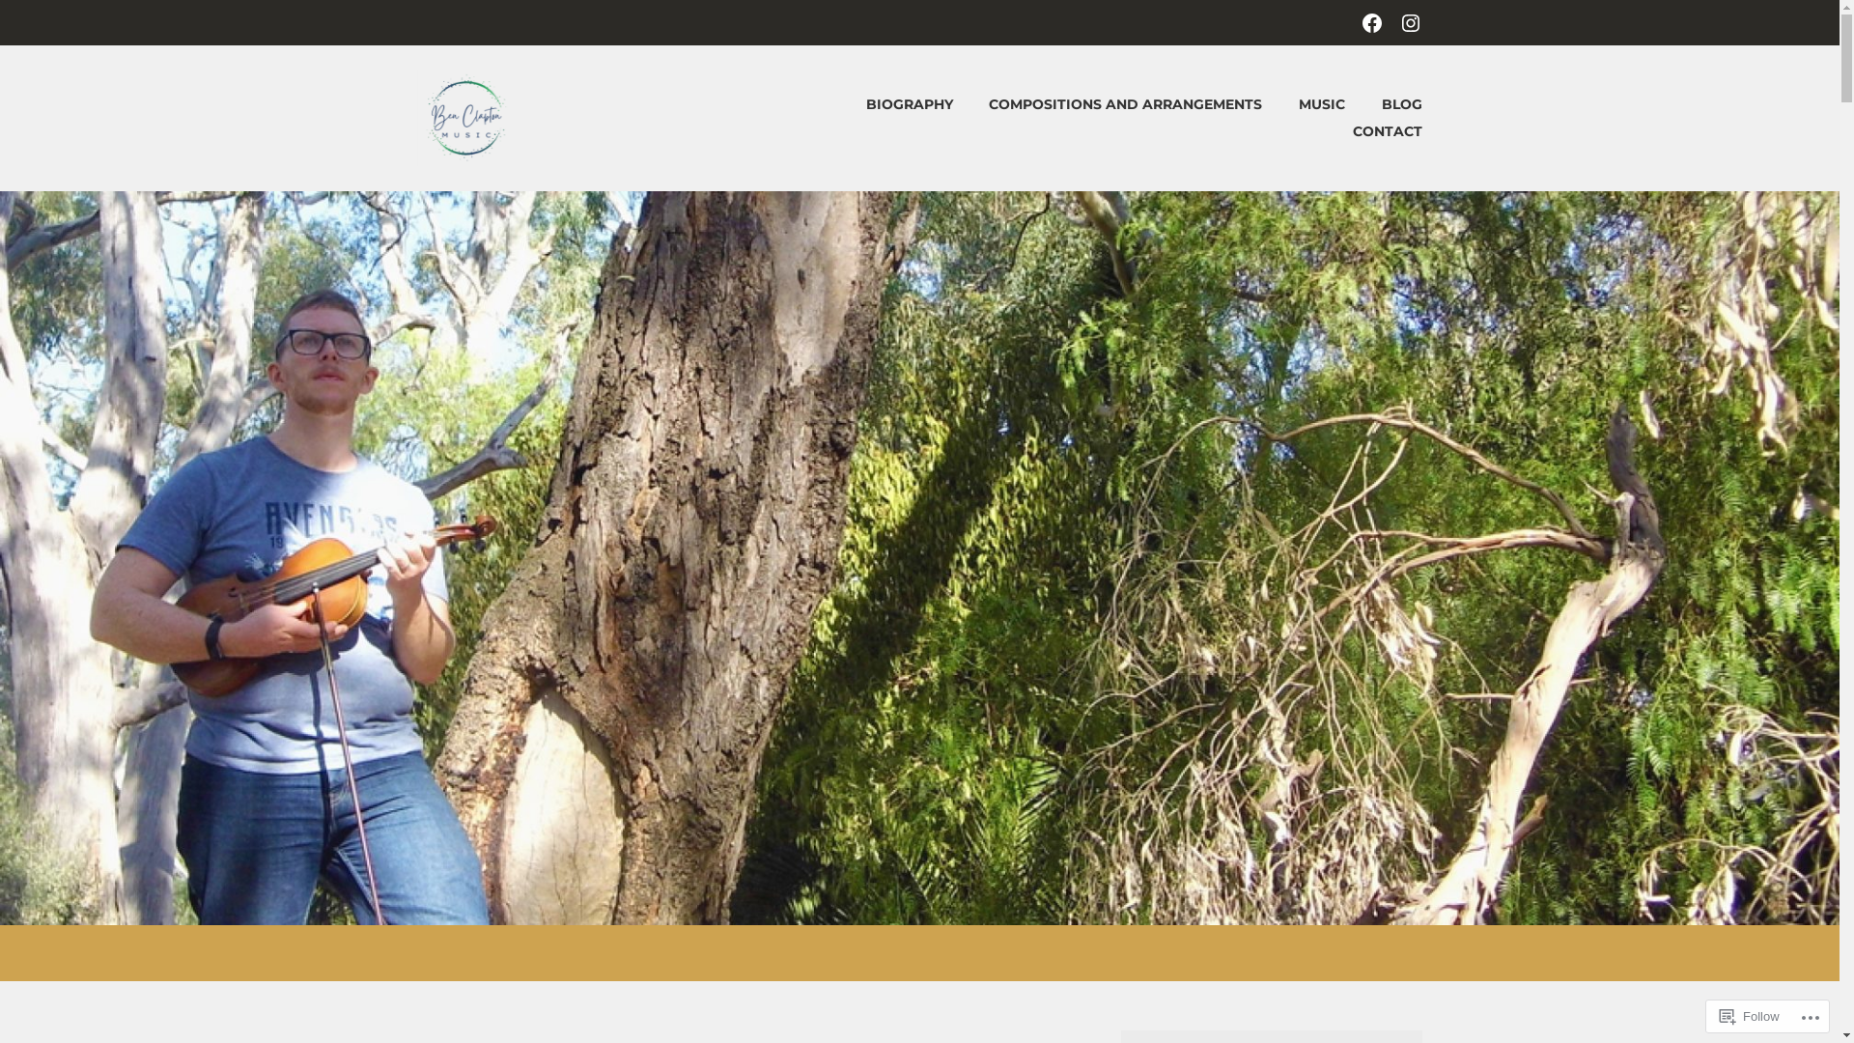 Image resolution: width=1854 pixels, height=1043 pixels. What do you see at coordinates (1371, 131) in the screenshot?
I see `CONTACT` at bounding box center [1371, 131].